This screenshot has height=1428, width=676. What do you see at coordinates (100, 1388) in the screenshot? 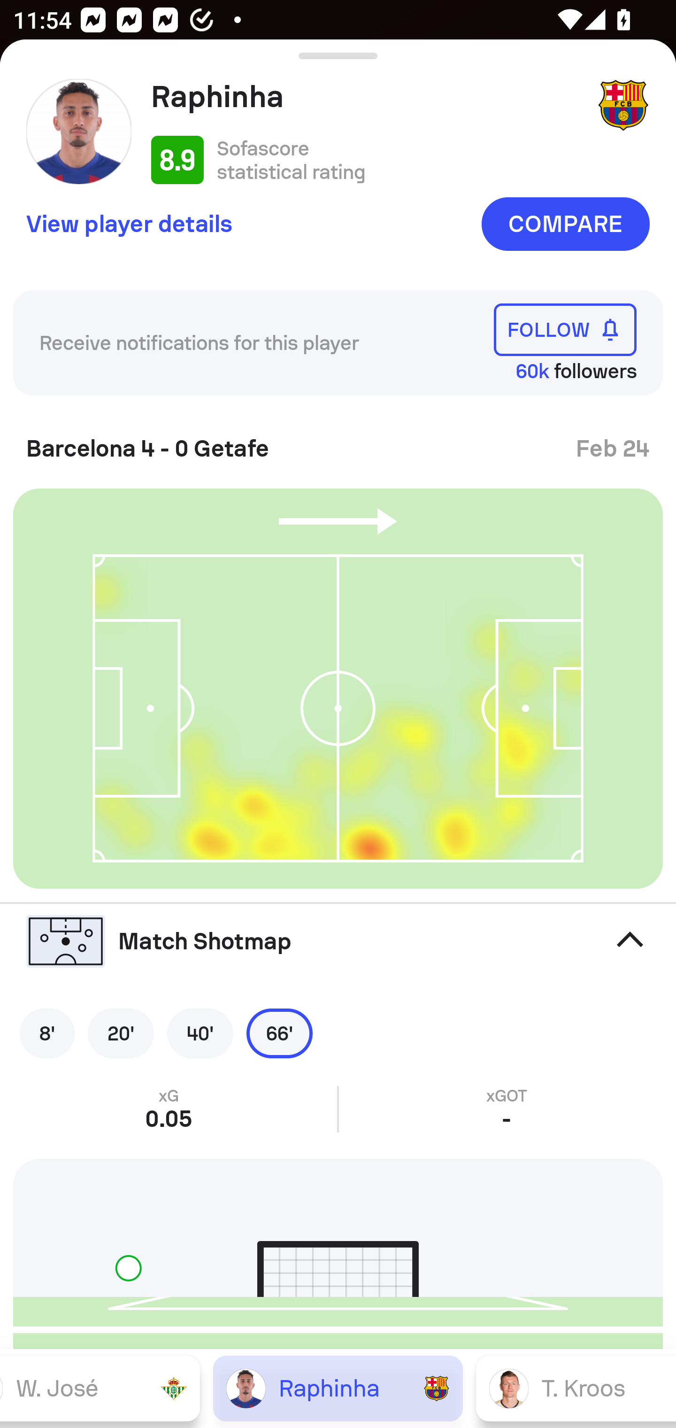
I see `W. José` at bounding box center [100, 1388].